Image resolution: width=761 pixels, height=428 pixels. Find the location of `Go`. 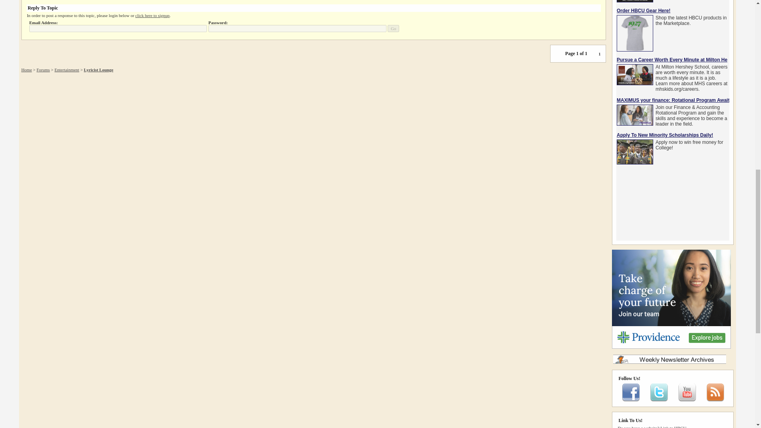

Go is located at coordinates (393, 29).